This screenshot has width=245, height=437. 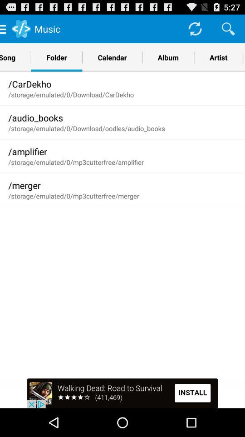 I want to click on advertisement link, so click(x=122, y=393).